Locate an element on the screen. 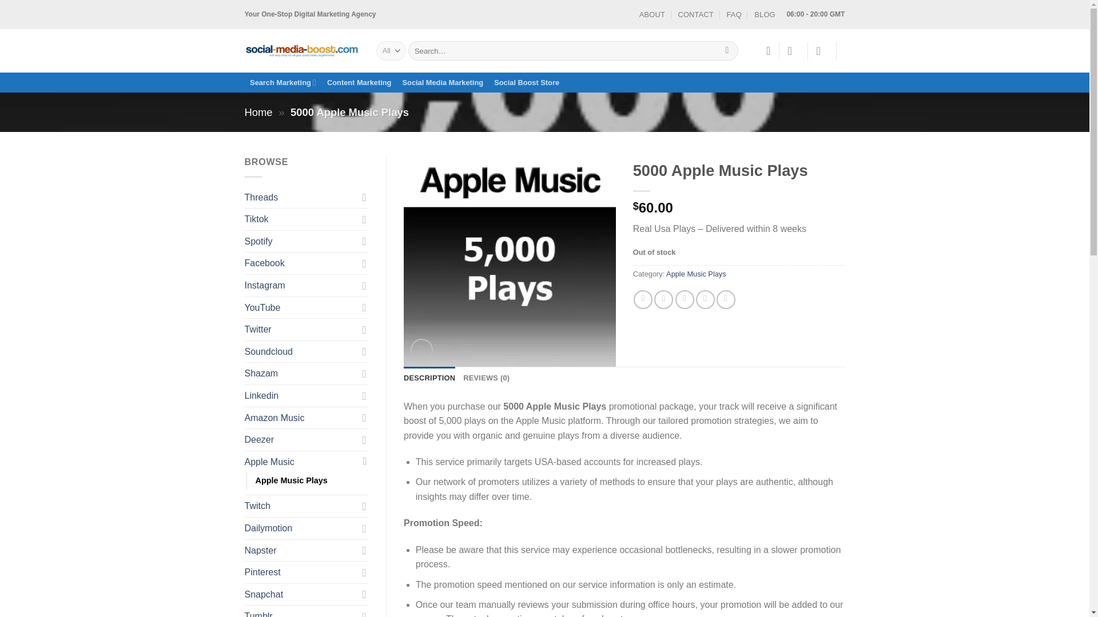 The height and width of the screenshot is (617, 1098). Content Marketing is located at coordinates (359, 82).